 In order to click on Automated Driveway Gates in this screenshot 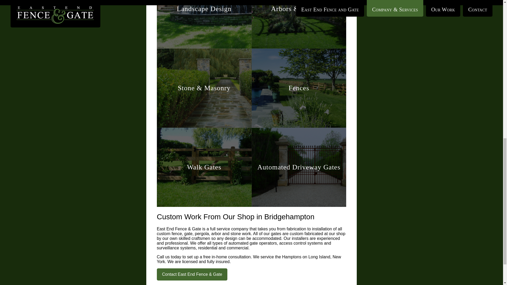, I will do `click(299, 167)`.